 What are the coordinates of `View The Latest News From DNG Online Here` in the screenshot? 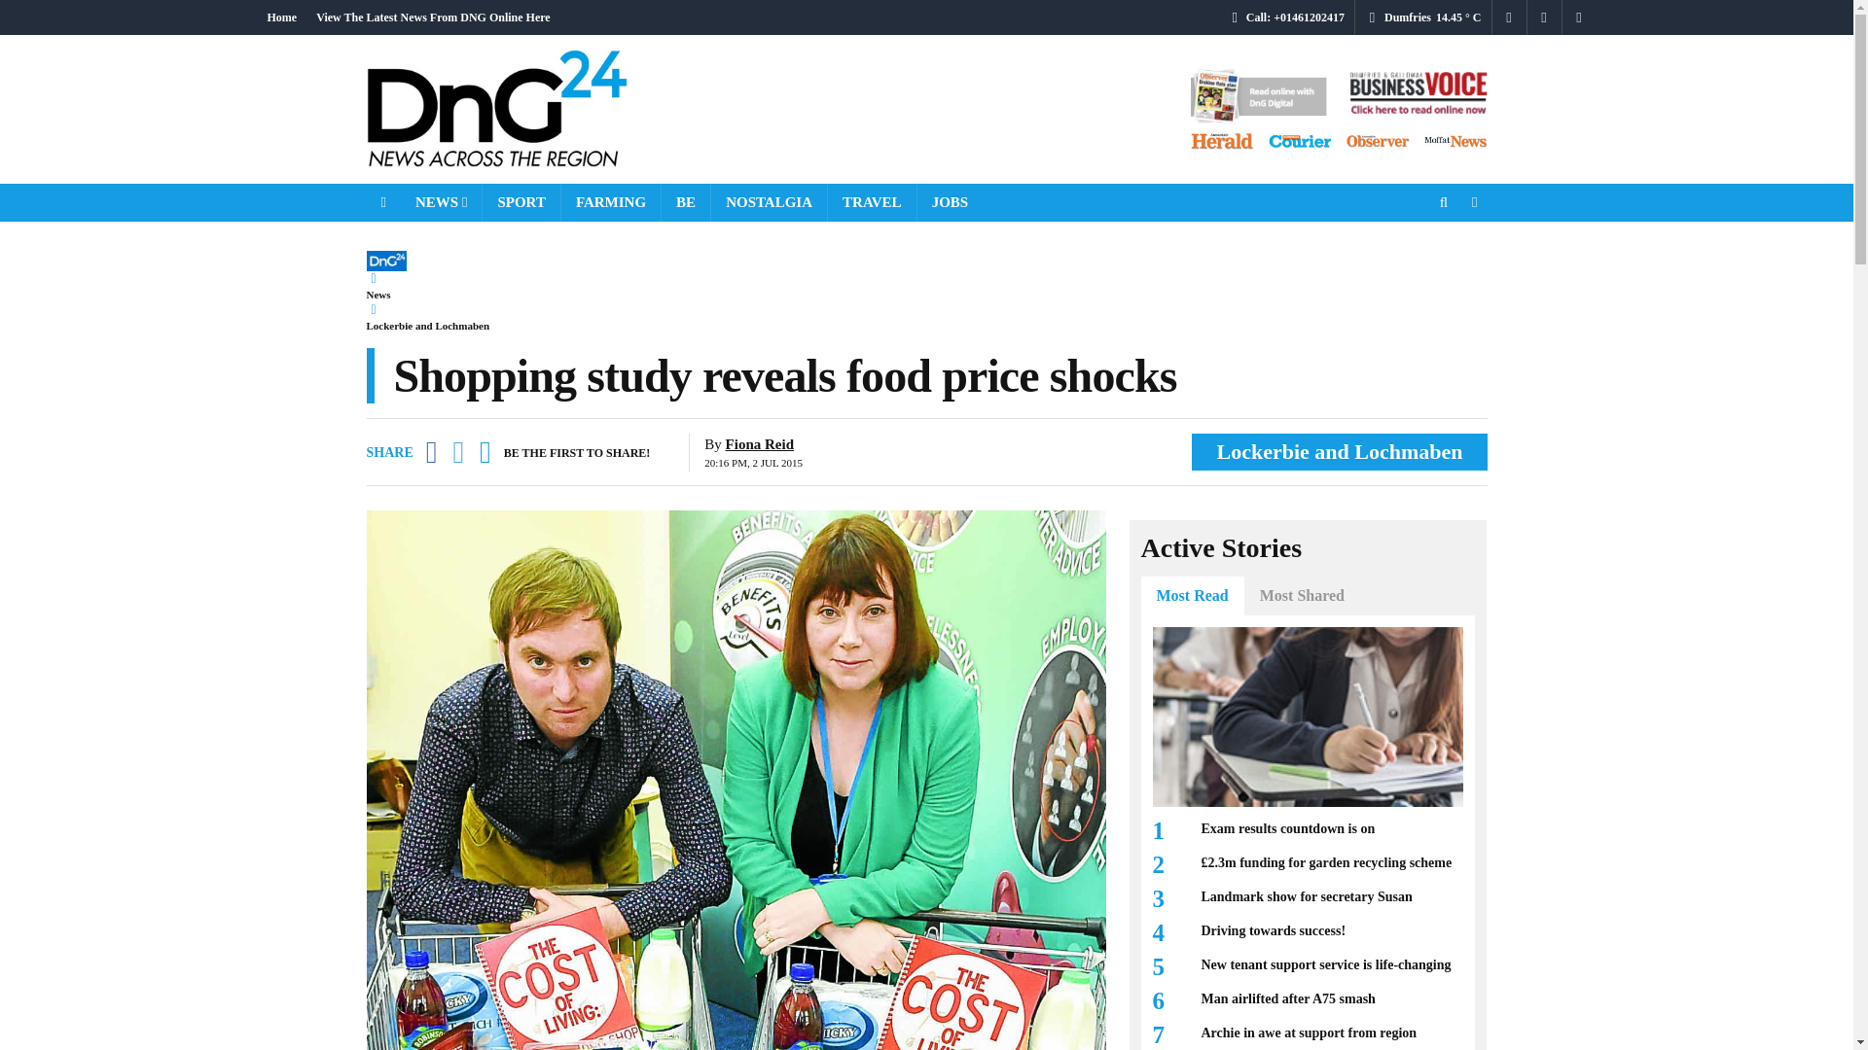 It's located at (433, 17).